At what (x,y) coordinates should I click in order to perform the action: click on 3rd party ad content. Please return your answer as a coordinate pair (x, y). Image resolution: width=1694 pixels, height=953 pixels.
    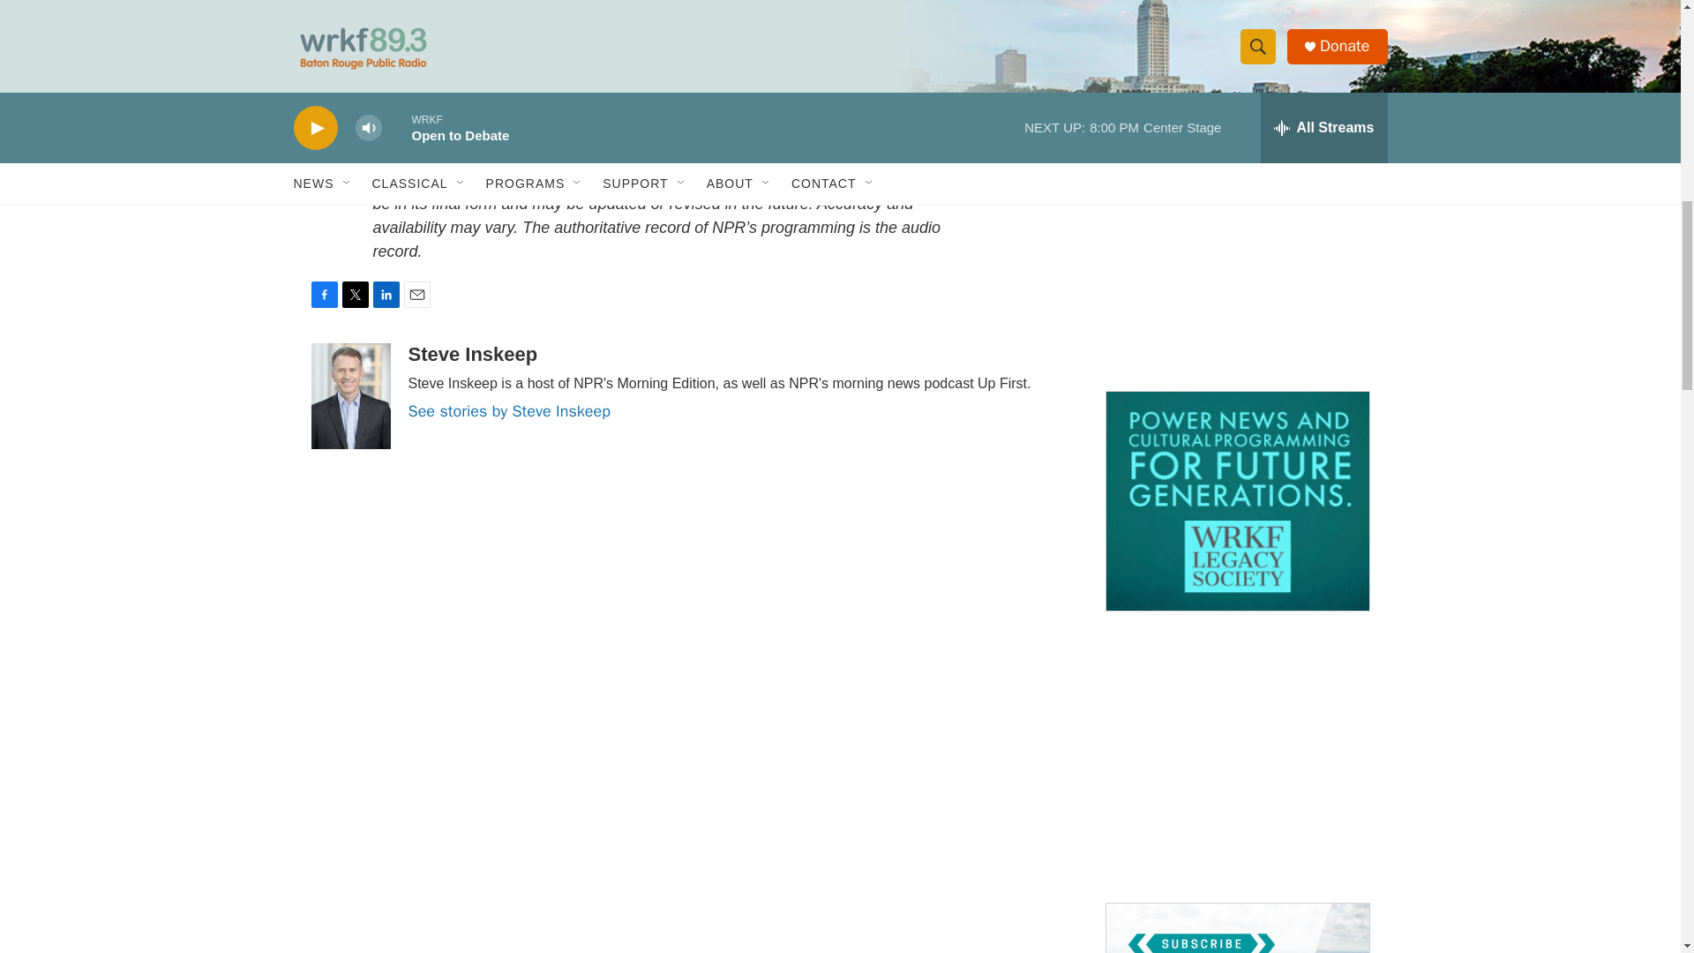
    Looking at the image, I should click on (1236, 757).